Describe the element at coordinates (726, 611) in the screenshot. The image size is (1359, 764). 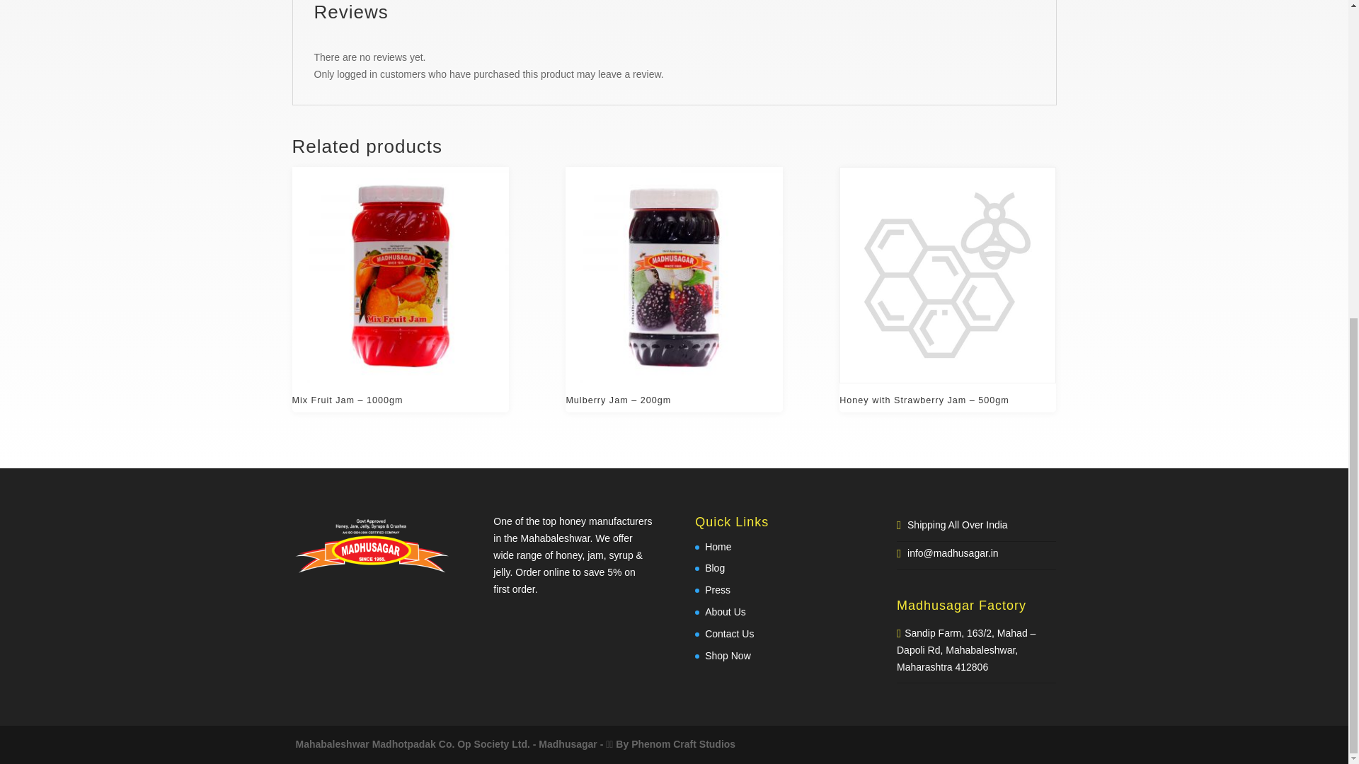
I see `About Us` at that location.